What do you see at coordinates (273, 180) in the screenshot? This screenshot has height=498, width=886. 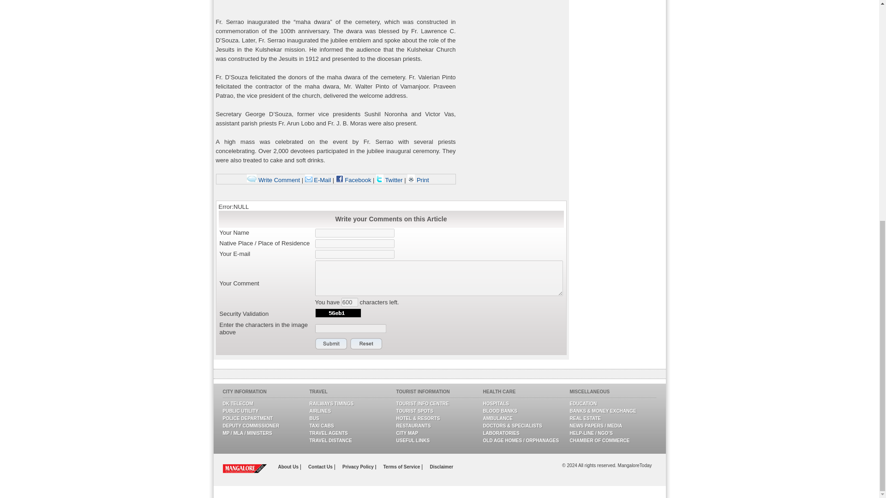 I see `Write Comment` at bounding box center [273, 180].